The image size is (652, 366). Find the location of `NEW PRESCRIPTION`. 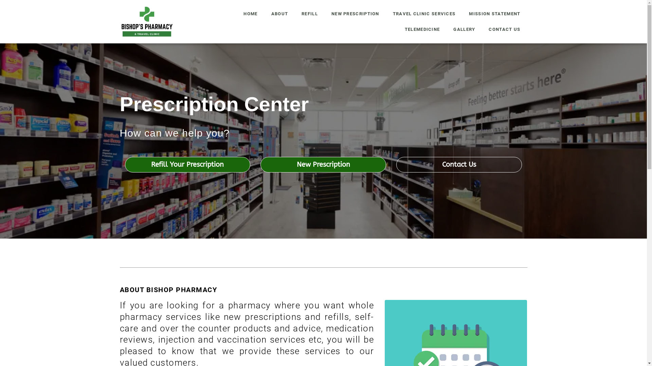

NEW PRESCRIPTION is located at coordinates (355, 14).